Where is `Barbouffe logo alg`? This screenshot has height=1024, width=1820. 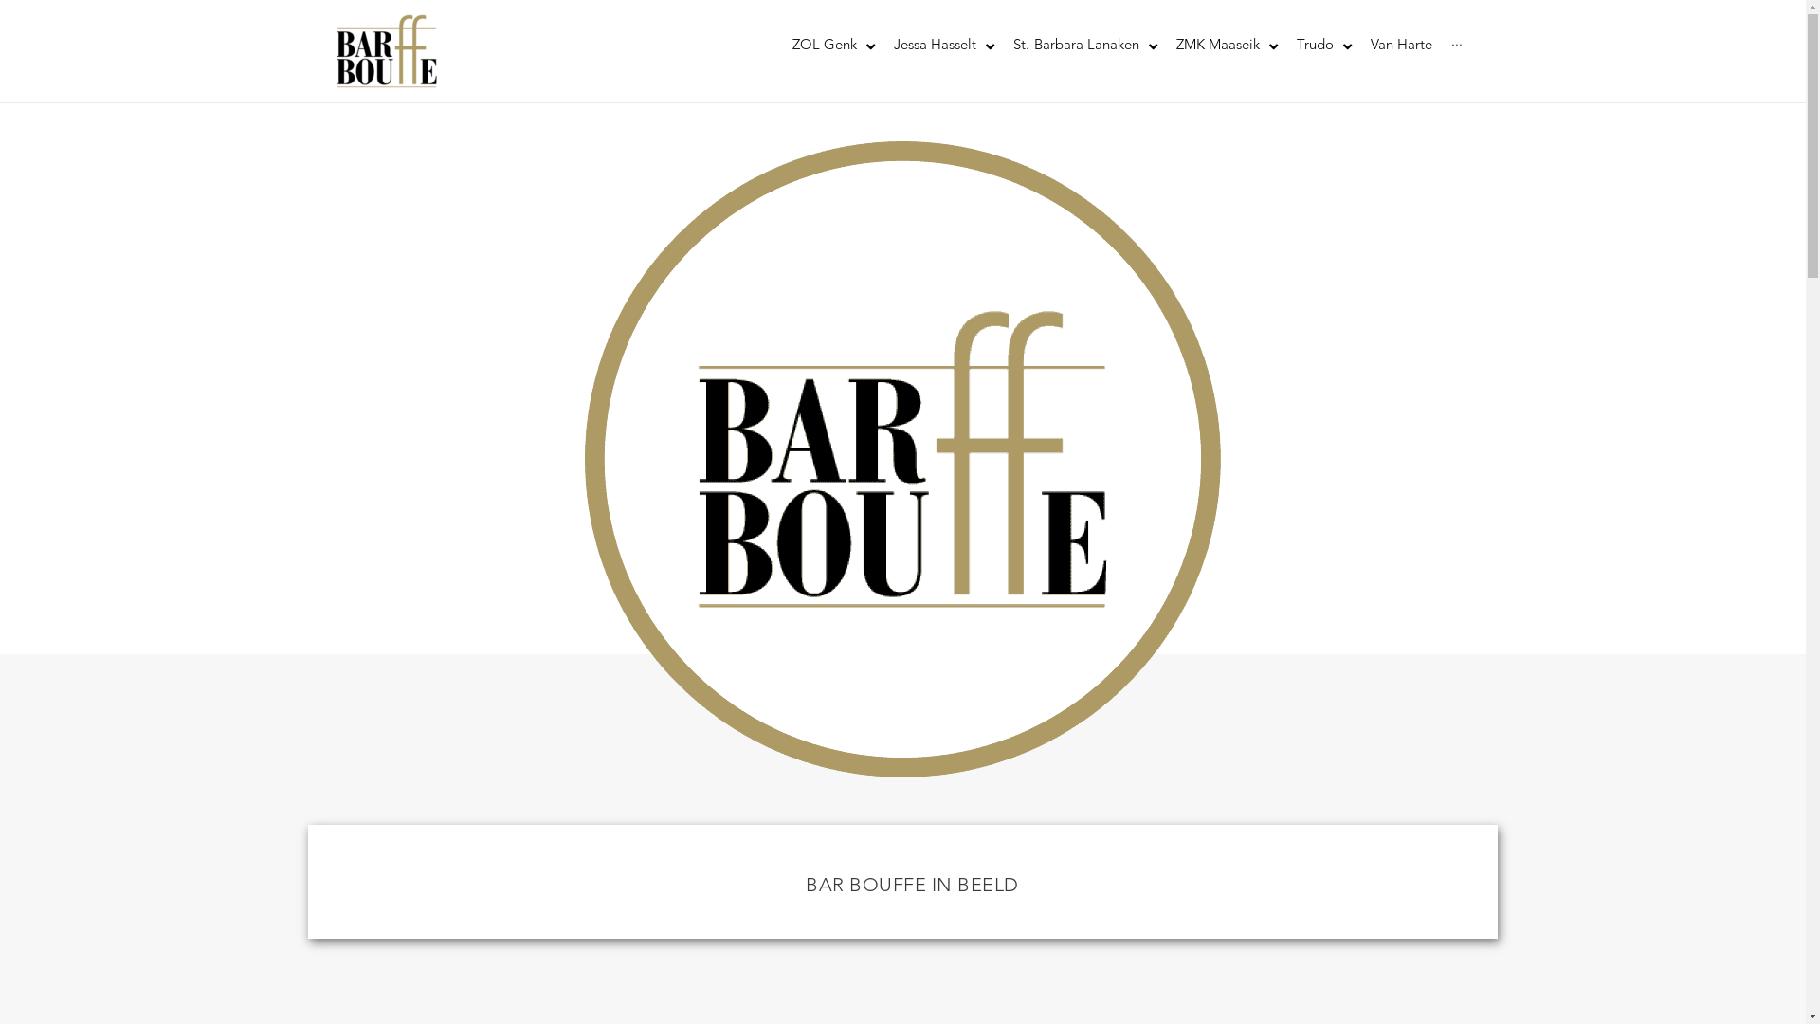 Barbouffe logo alg is located at coordinates (902, 459).